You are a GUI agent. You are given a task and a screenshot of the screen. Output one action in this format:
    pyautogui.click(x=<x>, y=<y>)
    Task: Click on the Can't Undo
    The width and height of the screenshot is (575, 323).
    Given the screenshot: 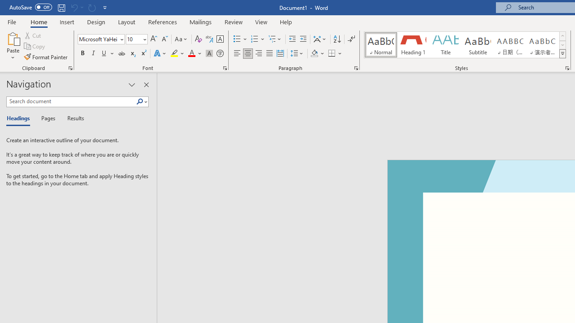 What is the action you would take?
    pyautogui.click(x=76, y=7)
    